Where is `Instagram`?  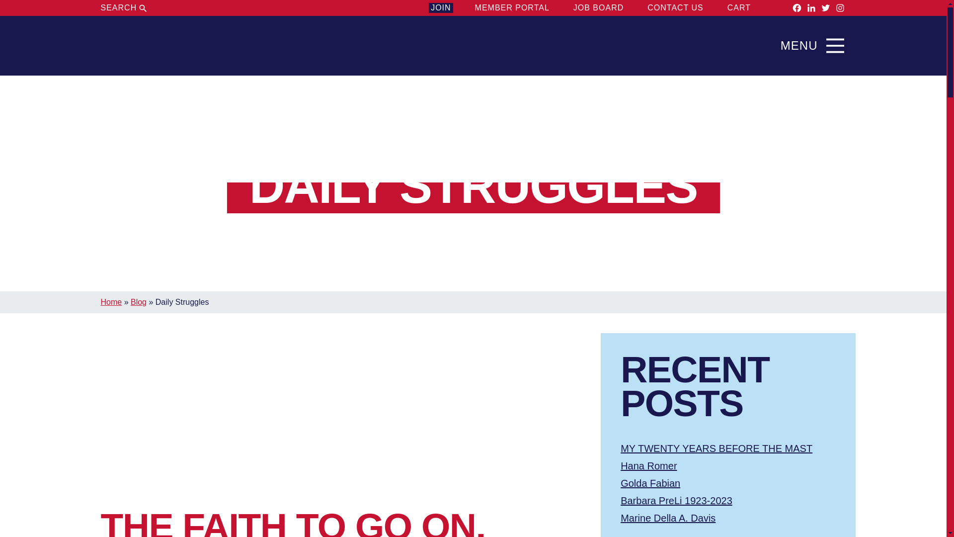 Instagram is located at coordinates (840, 8).